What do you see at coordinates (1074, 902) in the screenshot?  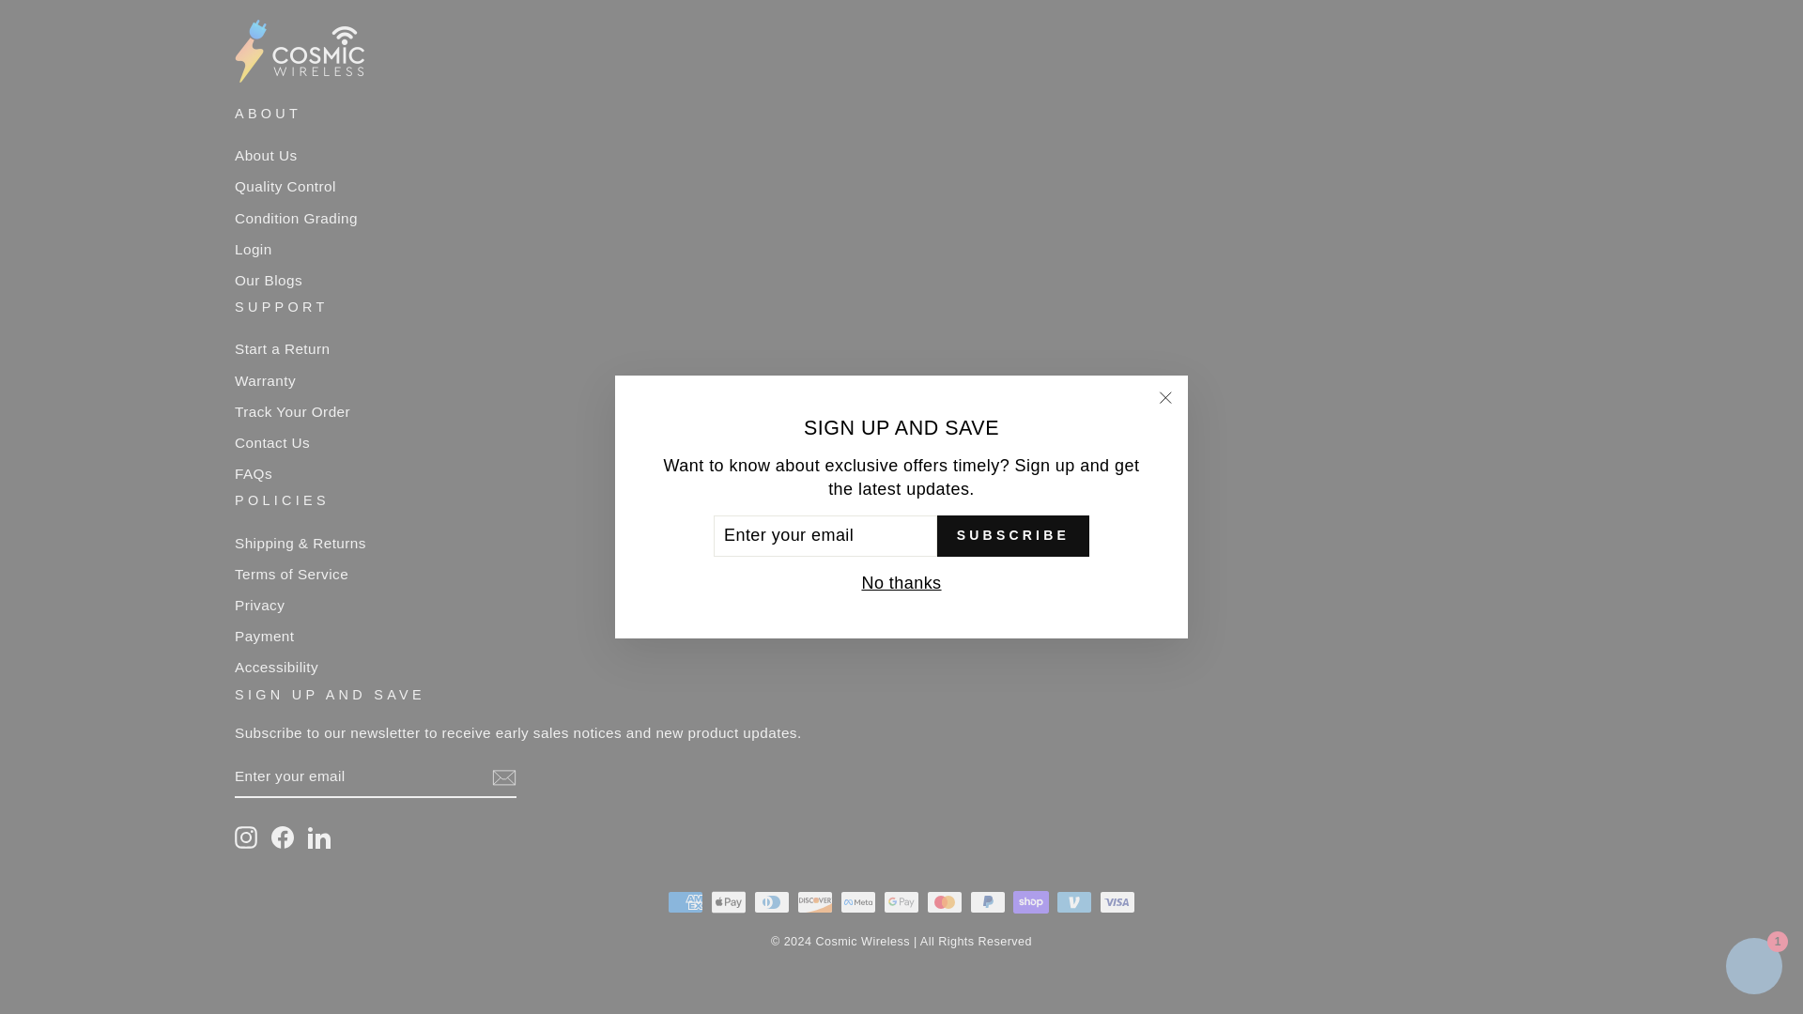 I see `Venmo` at bounding box center [1074, 902].